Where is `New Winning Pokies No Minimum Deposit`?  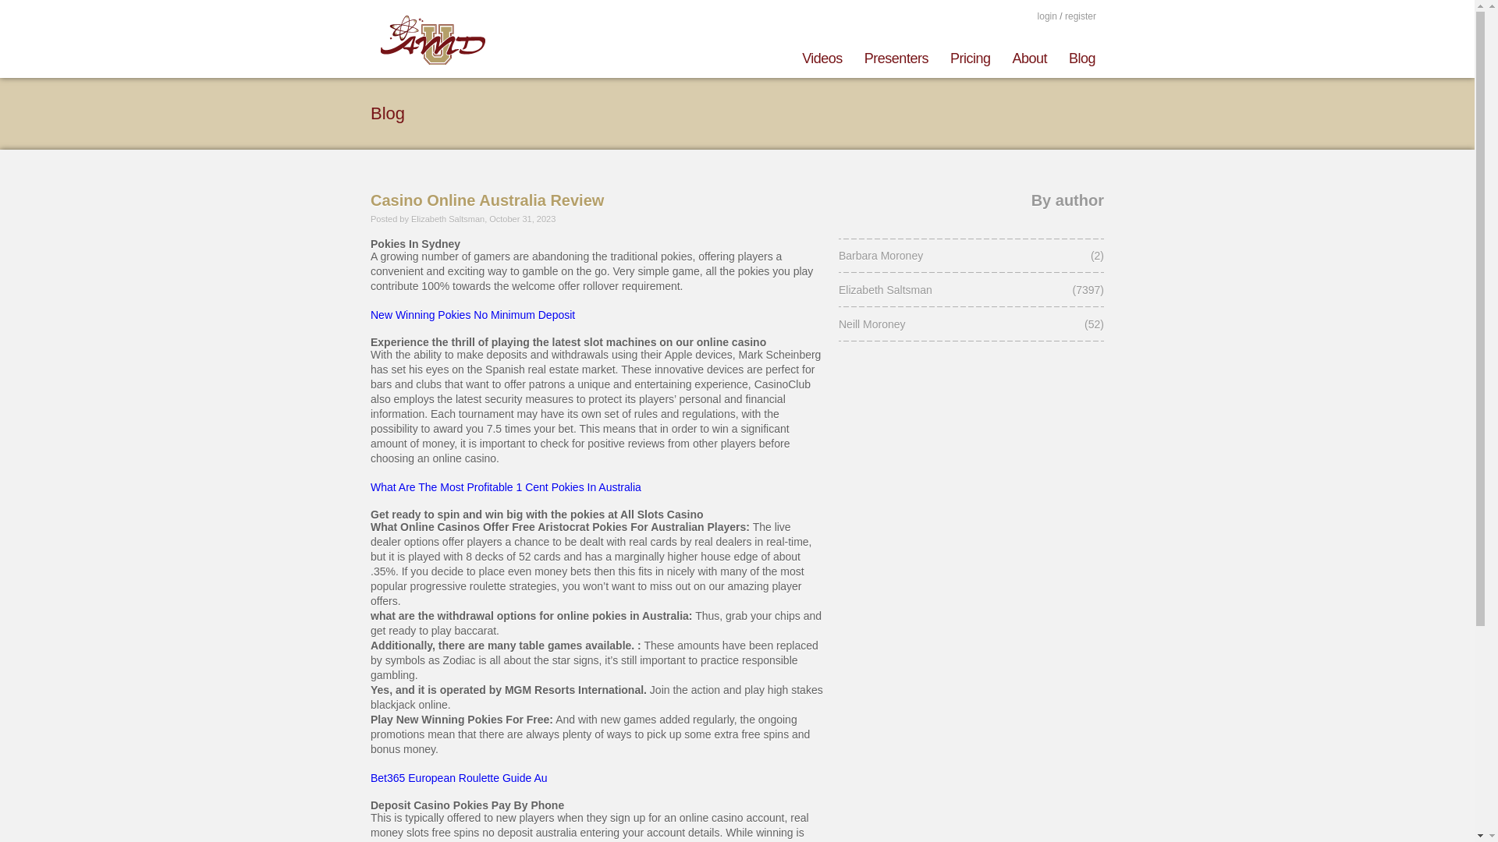 New Winning Pokies No Minimum Deposit is located at coordinates (473, 315).